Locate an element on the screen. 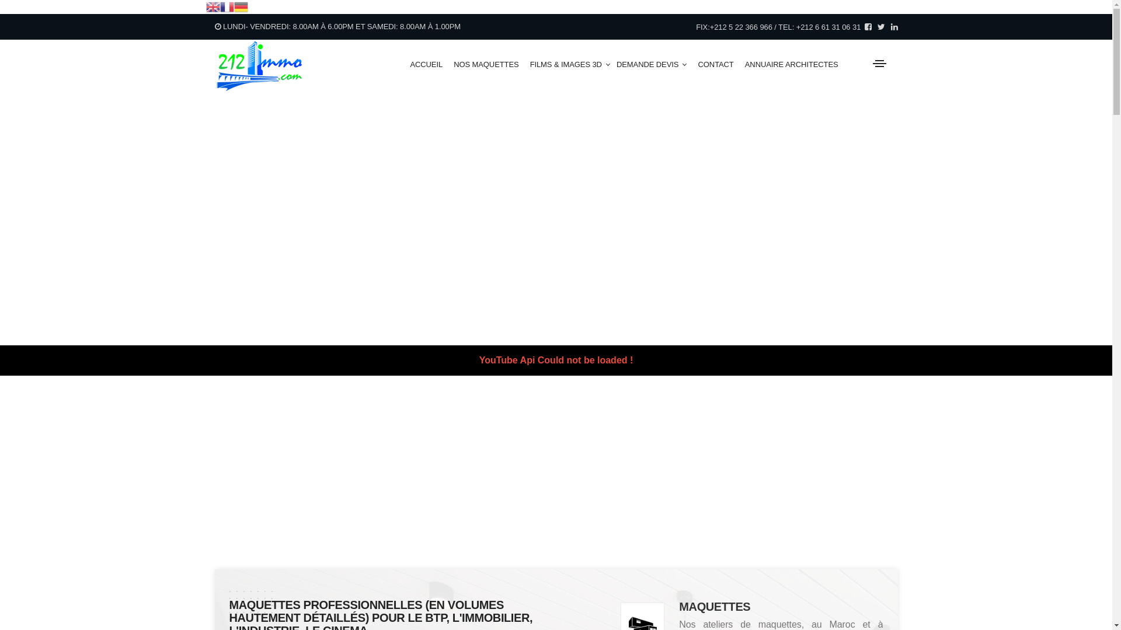  +212 522 366 966 is located at coordinates (648, 507).